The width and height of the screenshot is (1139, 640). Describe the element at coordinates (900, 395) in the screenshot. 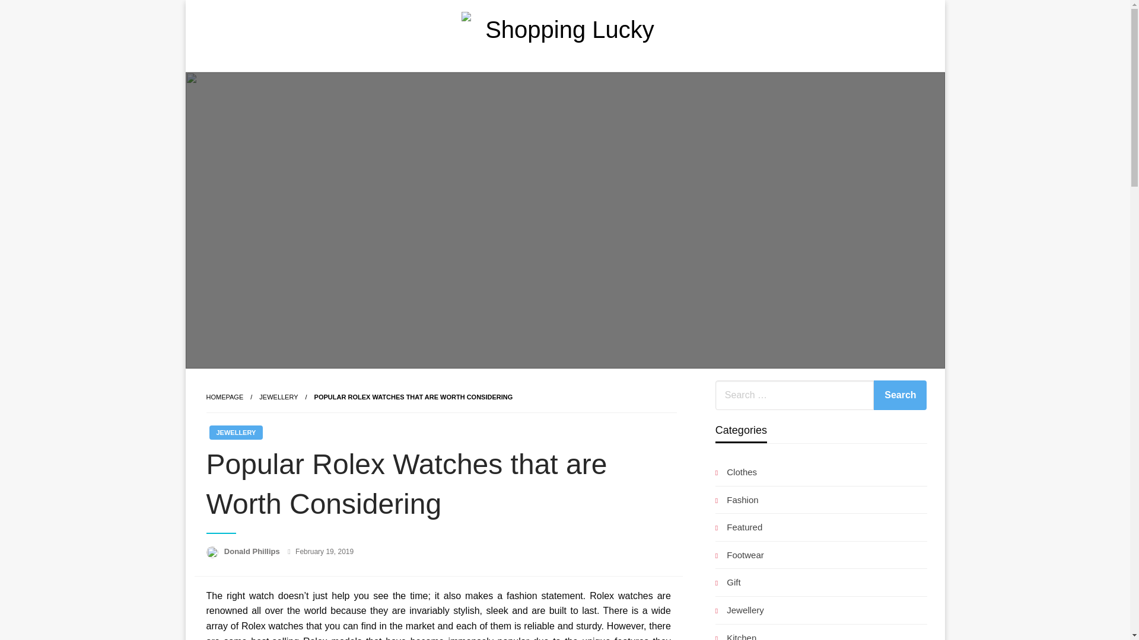

I see `Search` at that location.